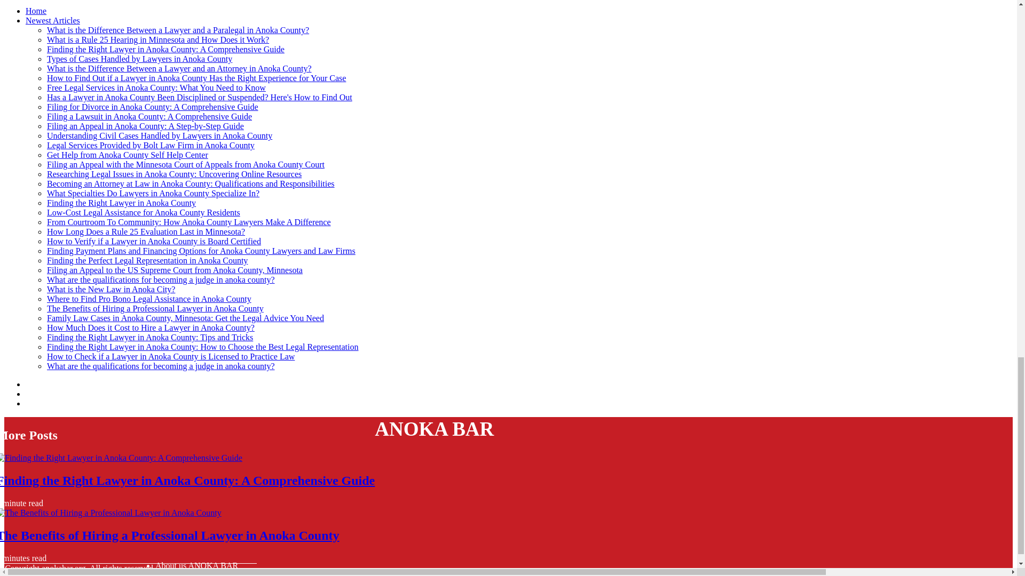 This screenshot has height=576, width=1025. What do you see at coordinates (160, 135) in the screenshot?
I see `Understanding Civil Cases Handled by Lawyers in Anoka County` at bounding box center [160, 135].